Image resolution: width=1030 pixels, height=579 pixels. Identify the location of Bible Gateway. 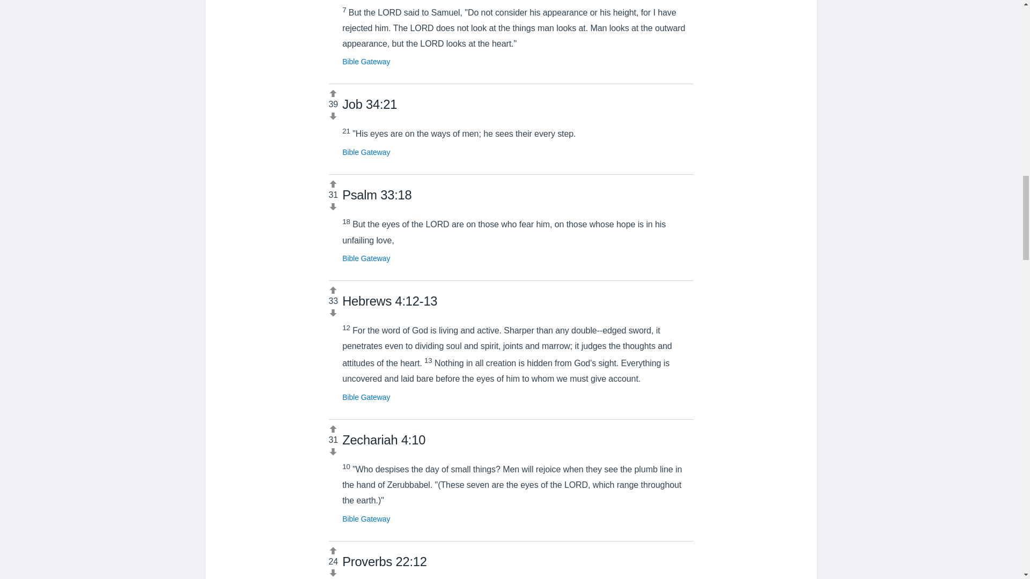
(366, 61).